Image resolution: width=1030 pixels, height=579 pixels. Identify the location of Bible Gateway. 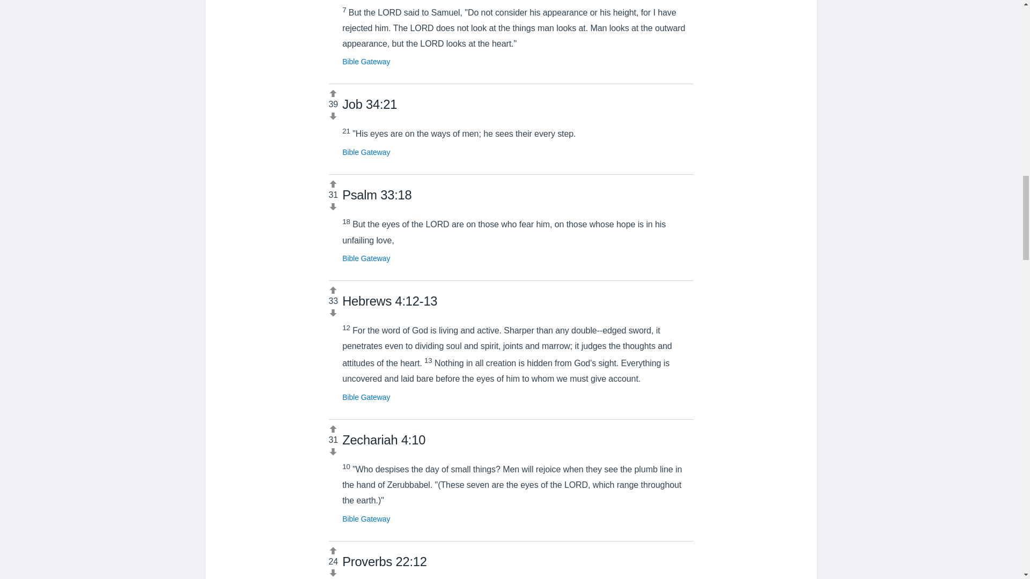
(366, 61).